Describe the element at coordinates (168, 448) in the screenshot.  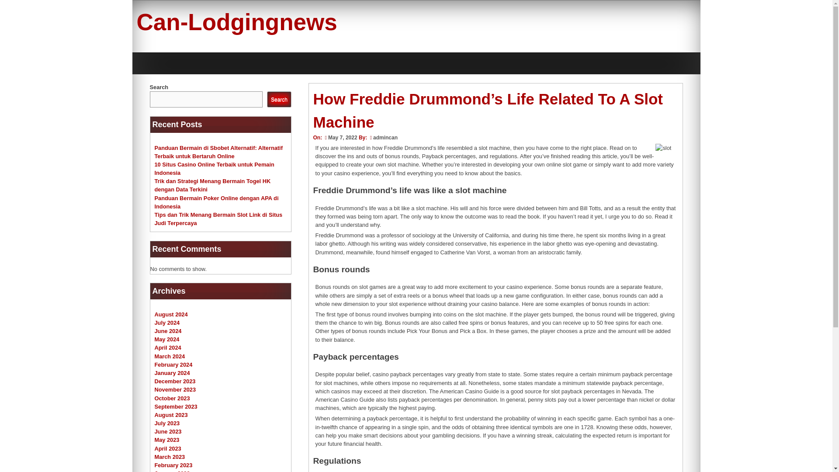
I see `April 2023` at that location.